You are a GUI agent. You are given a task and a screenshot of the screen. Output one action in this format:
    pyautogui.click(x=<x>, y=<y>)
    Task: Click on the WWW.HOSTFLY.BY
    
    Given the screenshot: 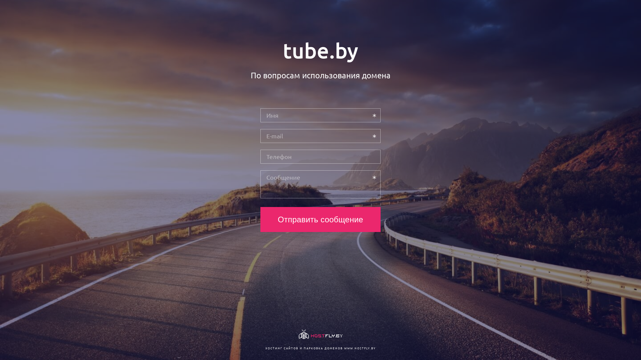 What is the action you would take?
    pyautogui.click(x=360, y=348)
    